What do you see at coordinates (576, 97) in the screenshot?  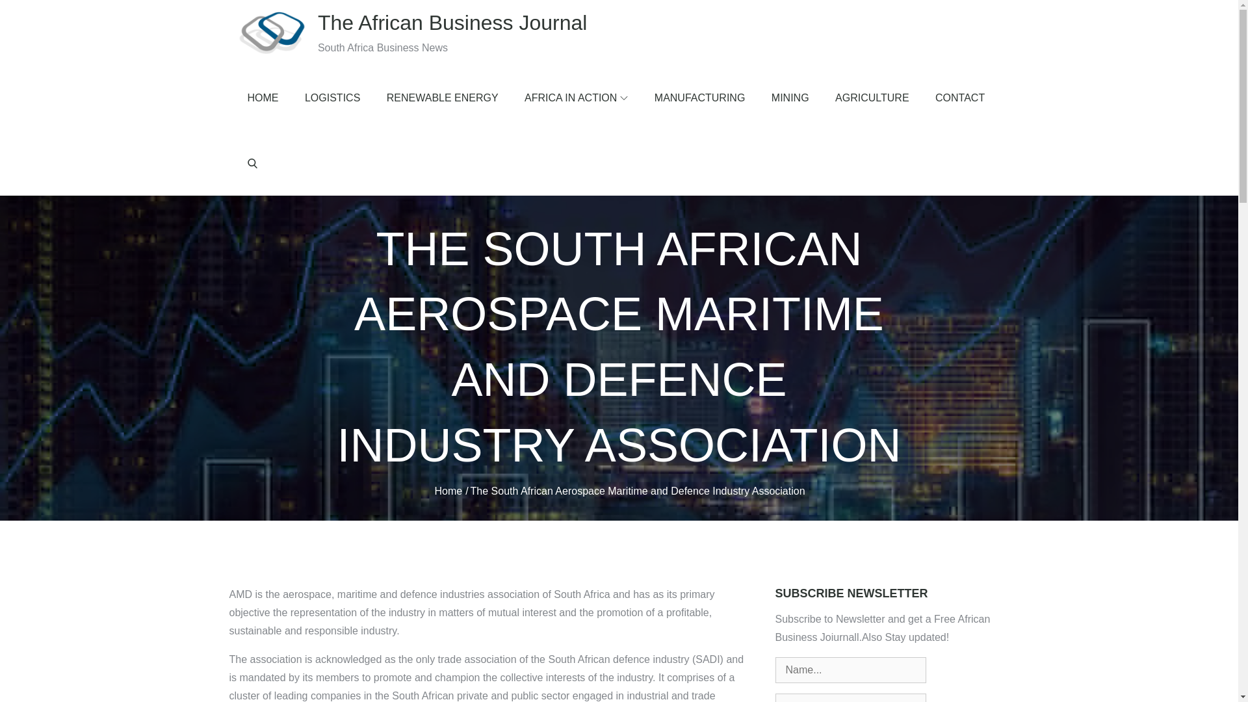 I see `AFRICA IN ACTION` at bounding box center [576, 97].